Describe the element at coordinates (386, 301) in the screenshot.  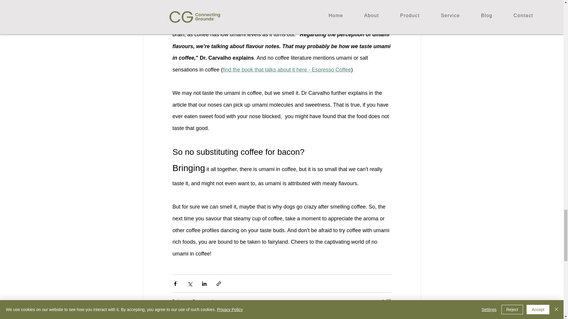
I see `perfect daily grind` at that location.